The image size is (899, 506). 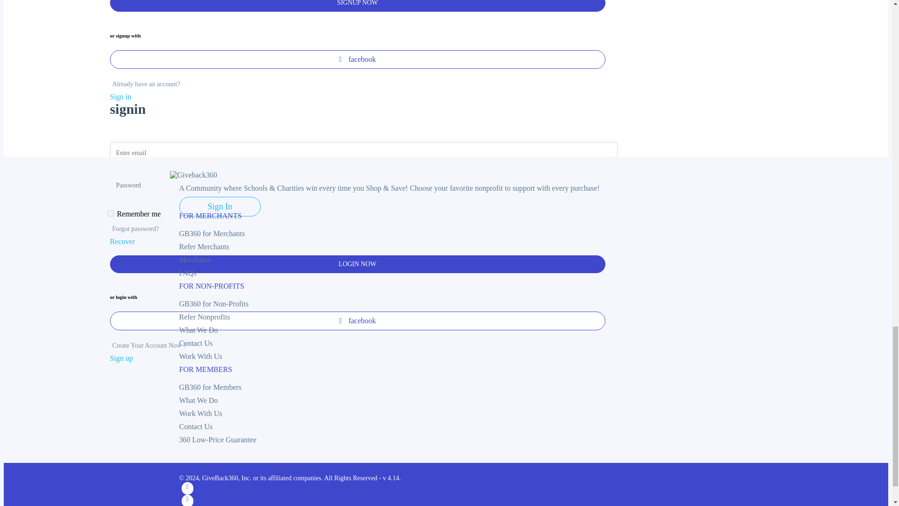 I want to click on Facebook, so click(x=187, y=488).